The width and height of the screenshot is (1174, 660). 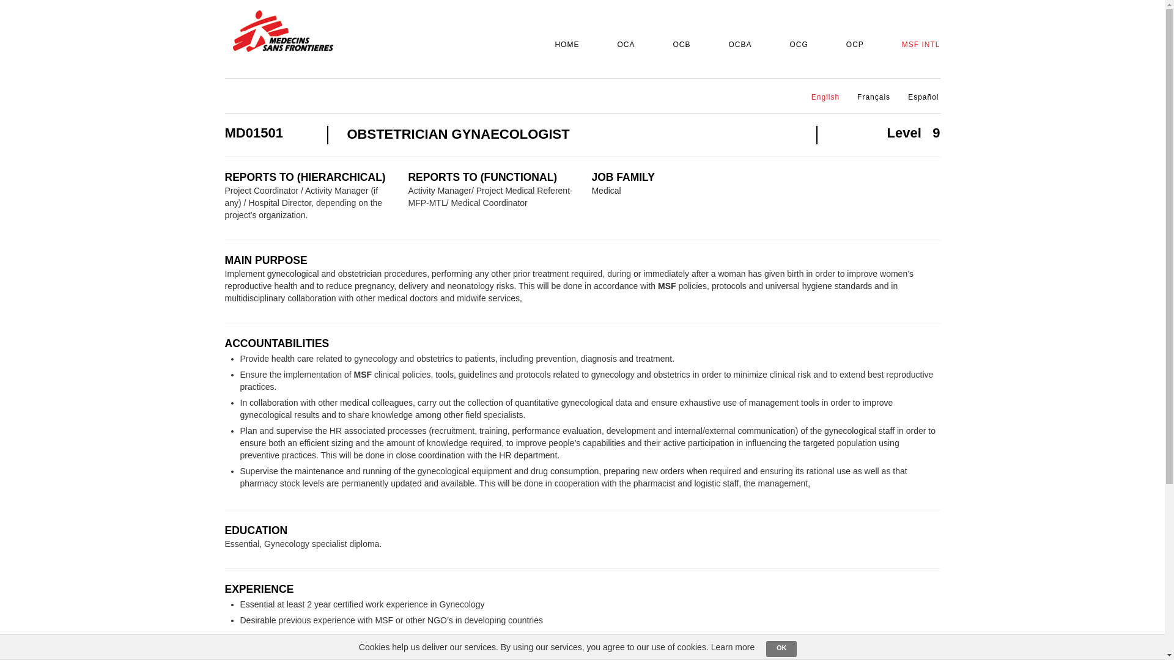 I want to click on OCG, so click(x=794, y=45).